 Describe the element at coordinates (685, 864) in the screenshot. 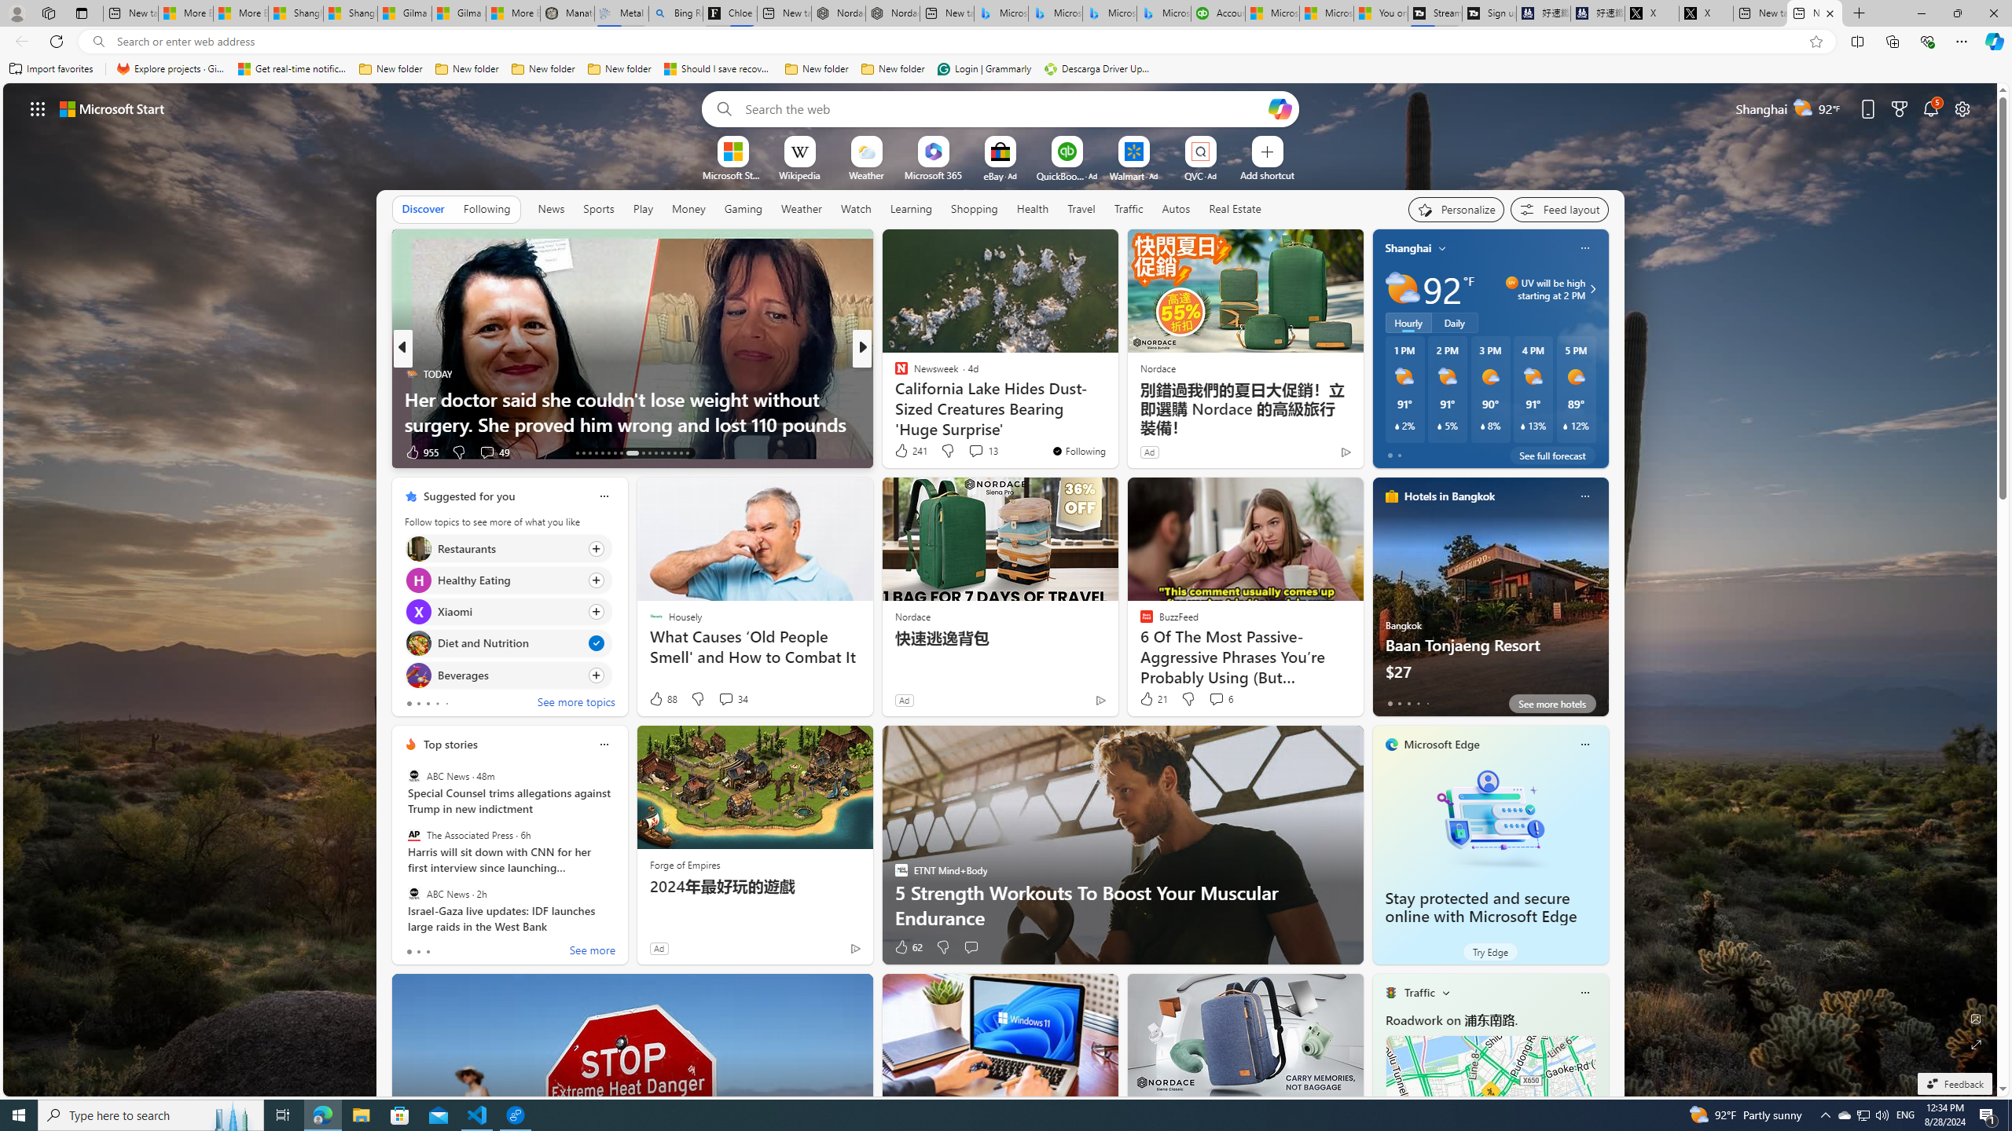

I see `Forge of Empires` at that location.